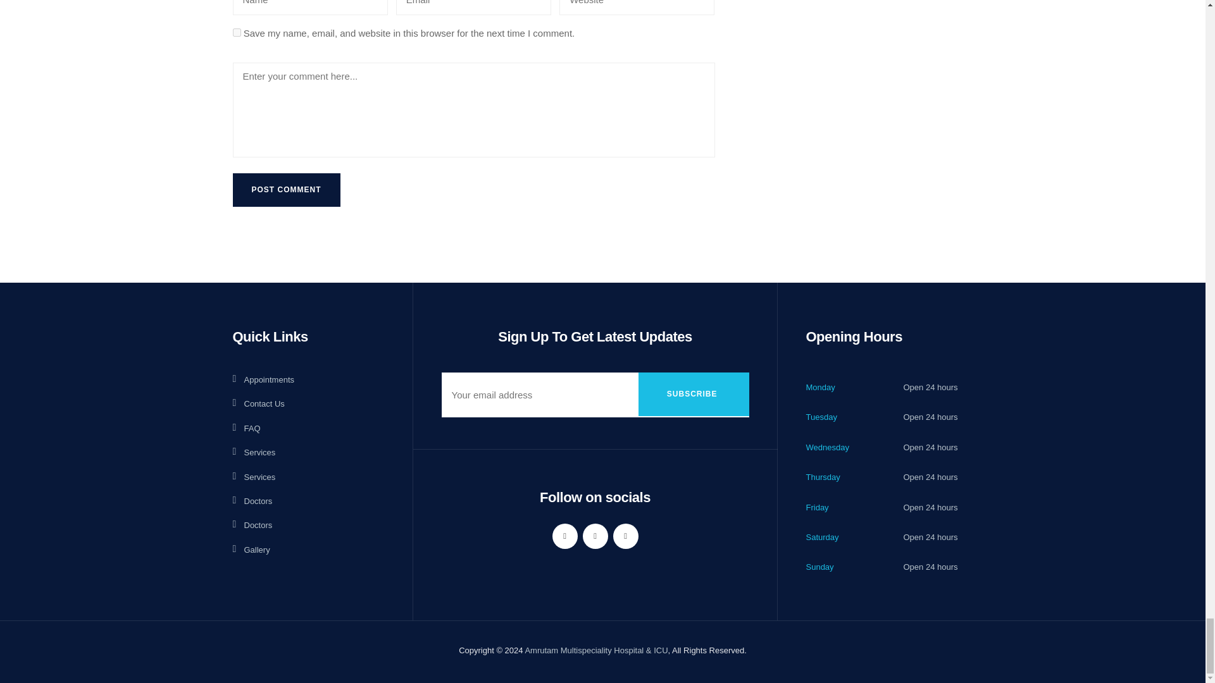  What do you see at coordinates (247, 429) in the screenshot?
I see `FAQ` at bounding box center [247, 429].